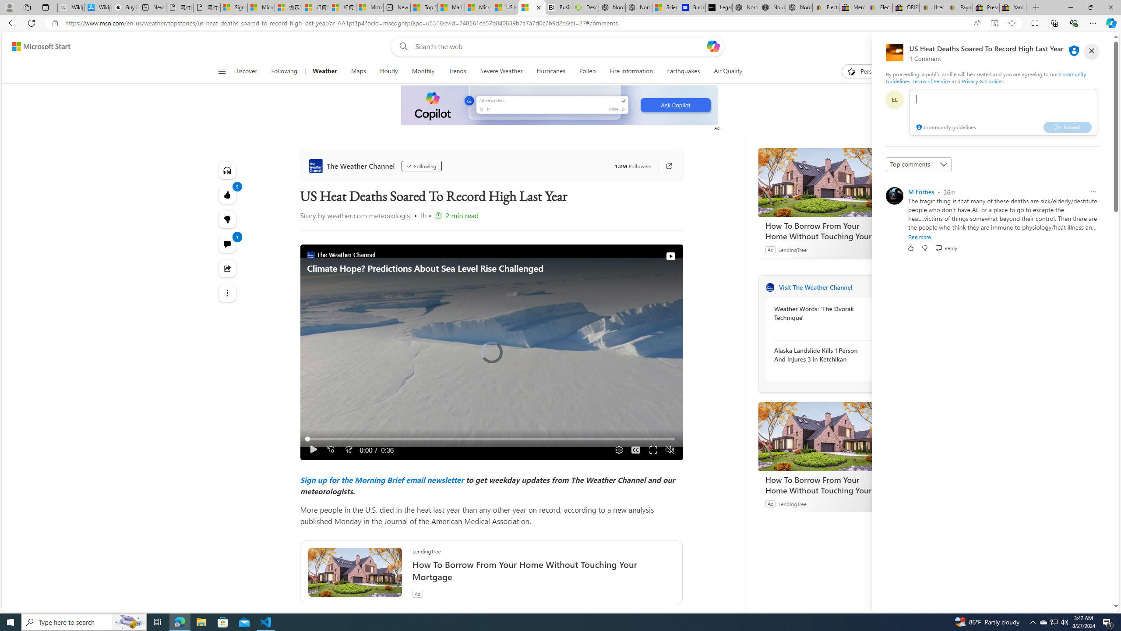 The height and width of the screenshot is (631, 1121). What do you see at coordinates (389, 71) in the screenshot?
I see `Hourly` at bounding box center [389, 71].